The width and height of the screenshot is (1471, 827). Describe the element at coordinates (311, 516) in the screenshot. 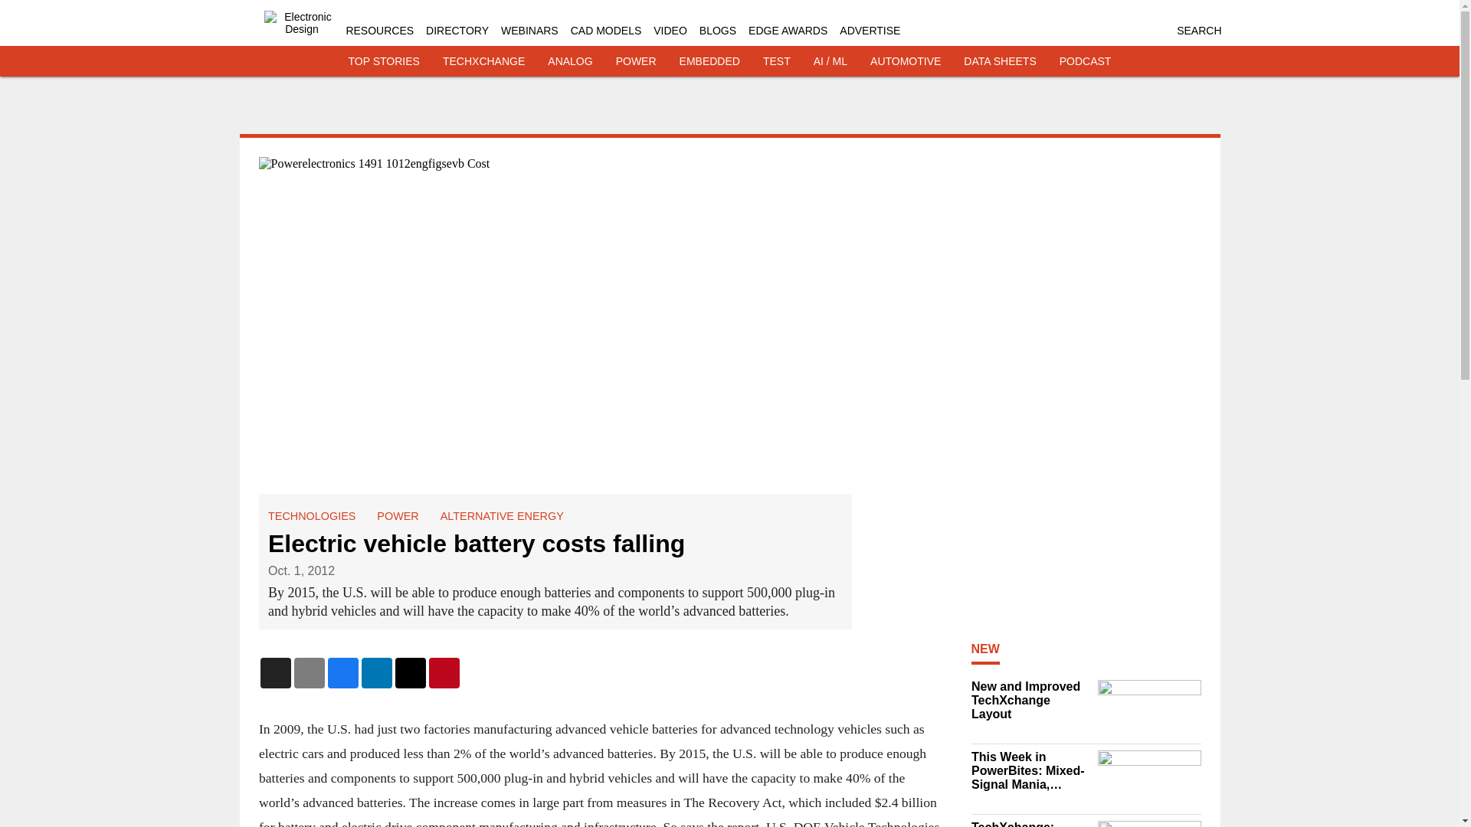

I see `TECHNOLOGIES` at that location.